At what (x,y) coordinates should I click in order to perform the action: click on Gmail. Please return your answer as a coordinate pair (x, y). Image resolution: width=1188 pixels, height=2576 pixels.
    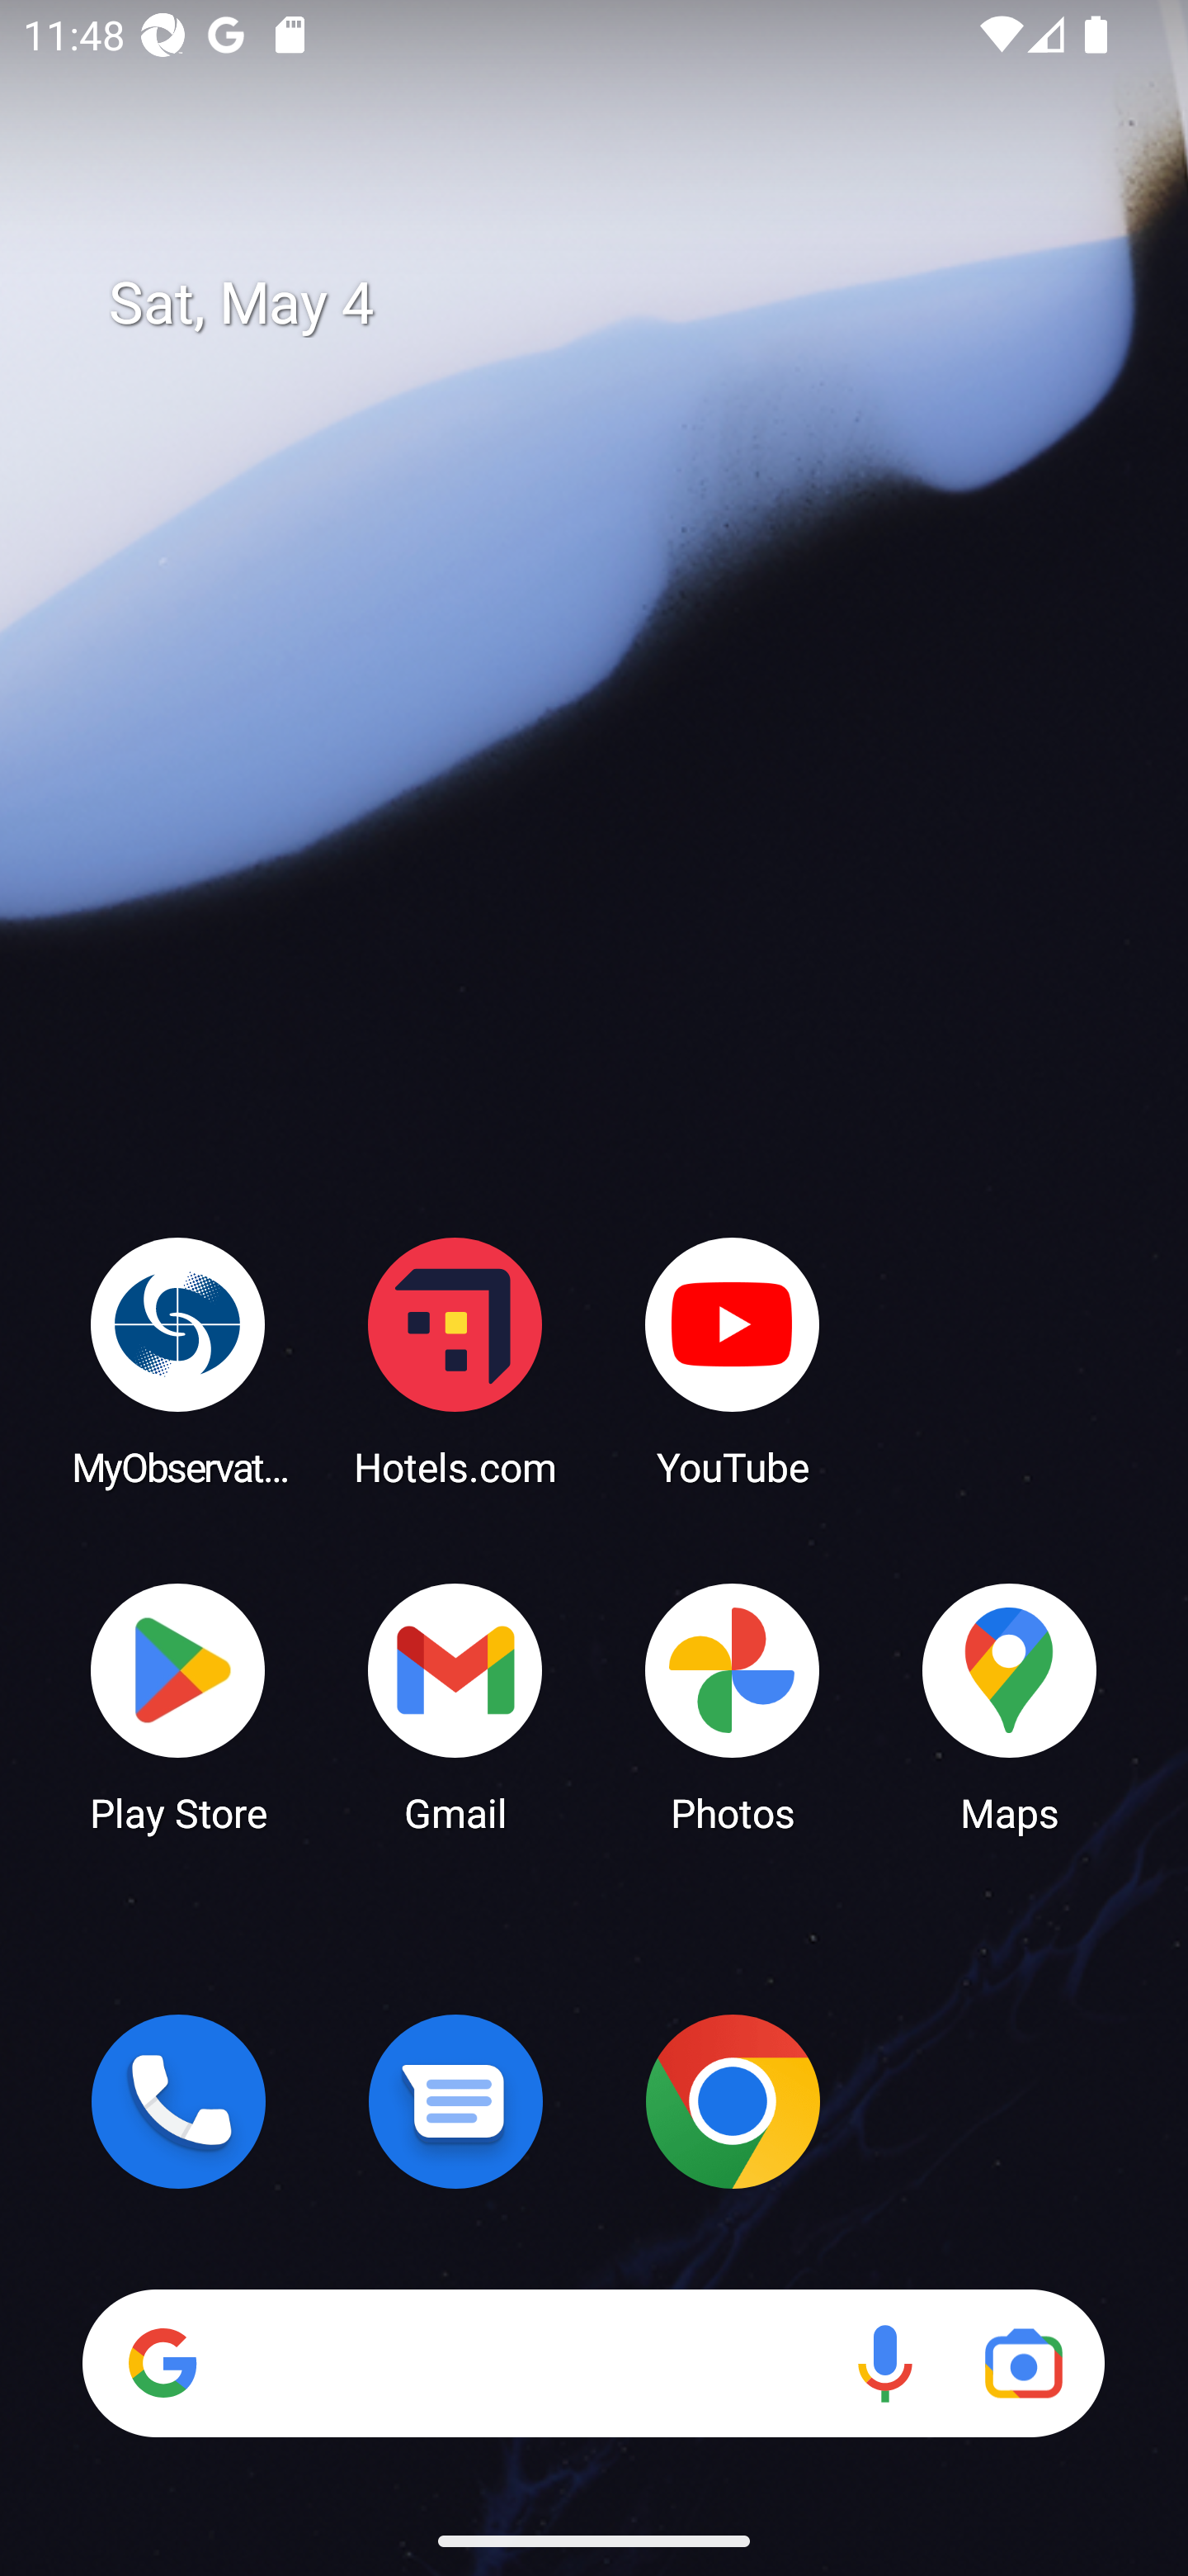
    Looking at the image, I should click on (455, 1706).